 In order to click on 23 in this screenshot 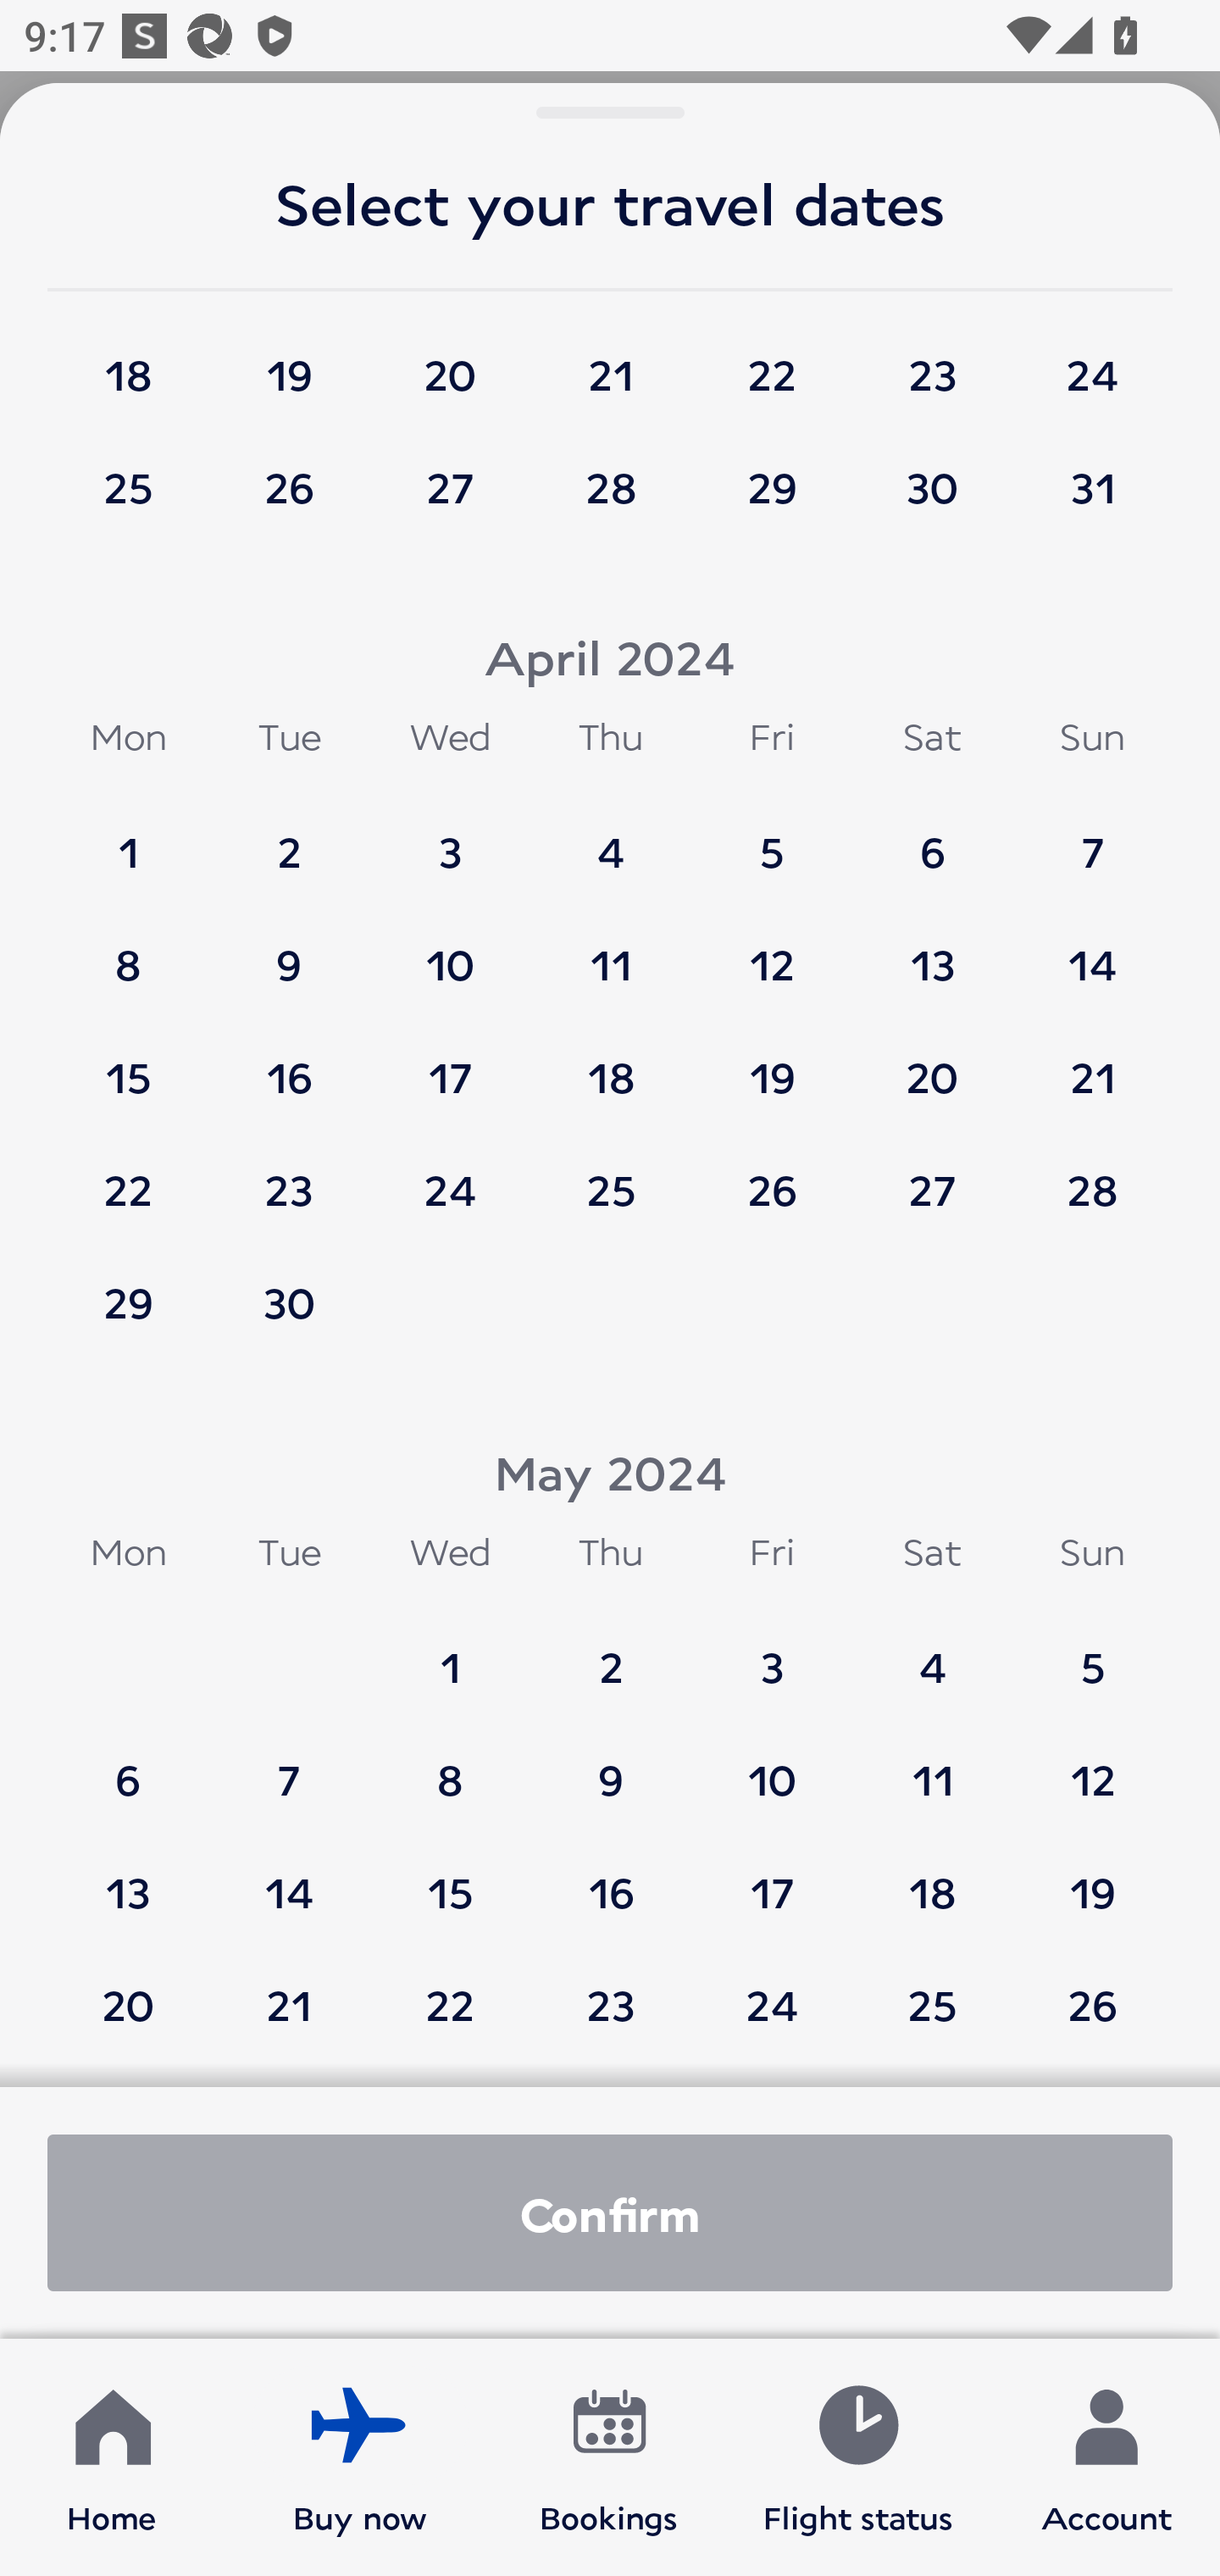, I will do `click(611, 1990)`.